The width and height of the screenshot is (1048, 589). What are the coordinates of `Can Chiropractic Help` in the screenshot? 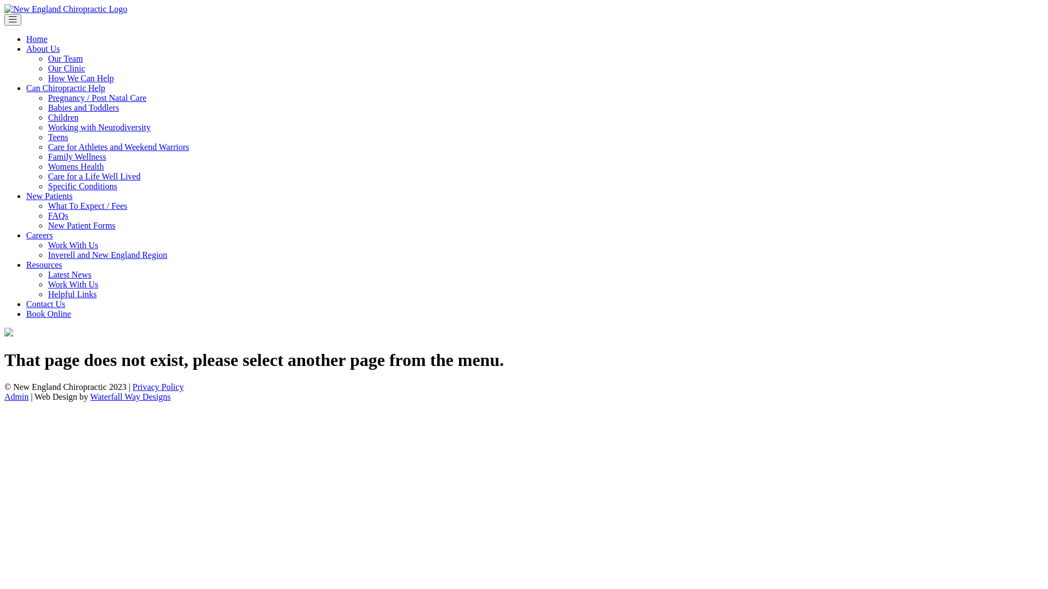 It's located at (65, 88).